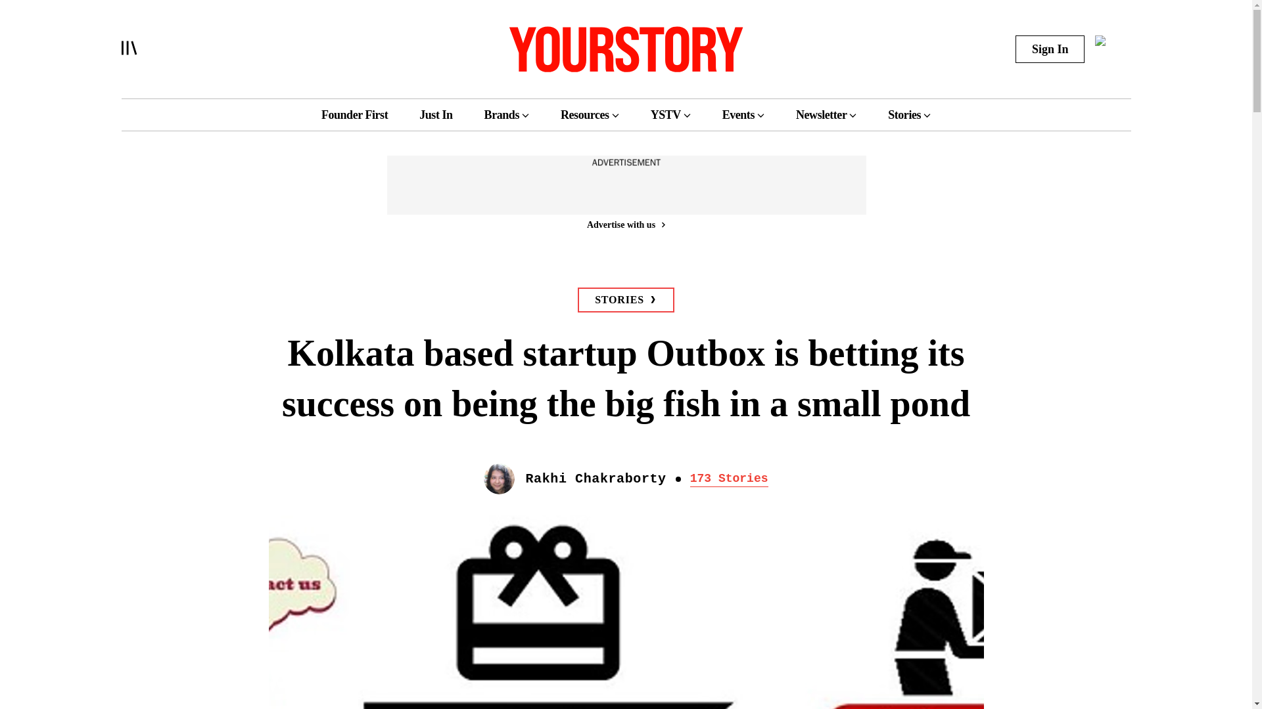 The height and width of the screenshot is (709, 1262). I want to click on Just In, so click(435, 114).